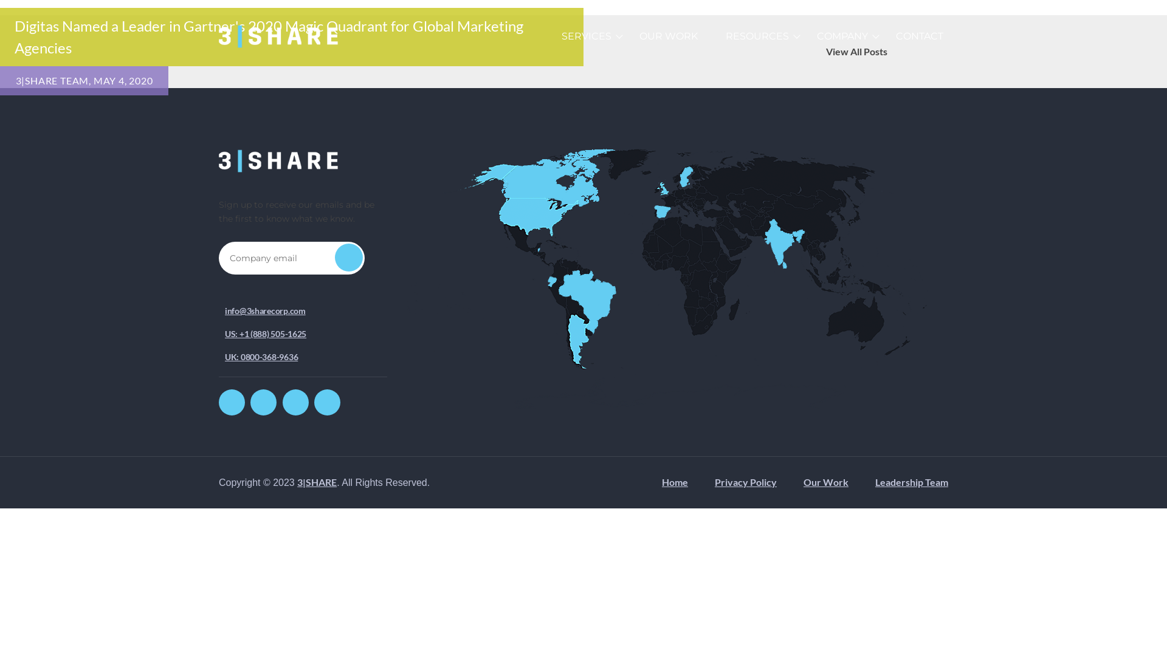 This screenshot has width=1167, height=656. Describe the element at coordinates (317, 482) in the screenshot. I see `3|SHARE` at that location.